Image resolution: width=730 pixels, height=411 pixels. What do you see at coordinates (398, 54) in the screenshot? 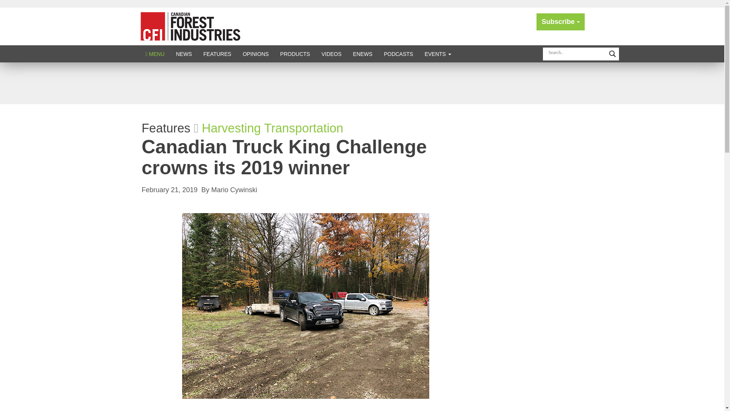
I see `PODCASTS` at bounding box center [398, 54].